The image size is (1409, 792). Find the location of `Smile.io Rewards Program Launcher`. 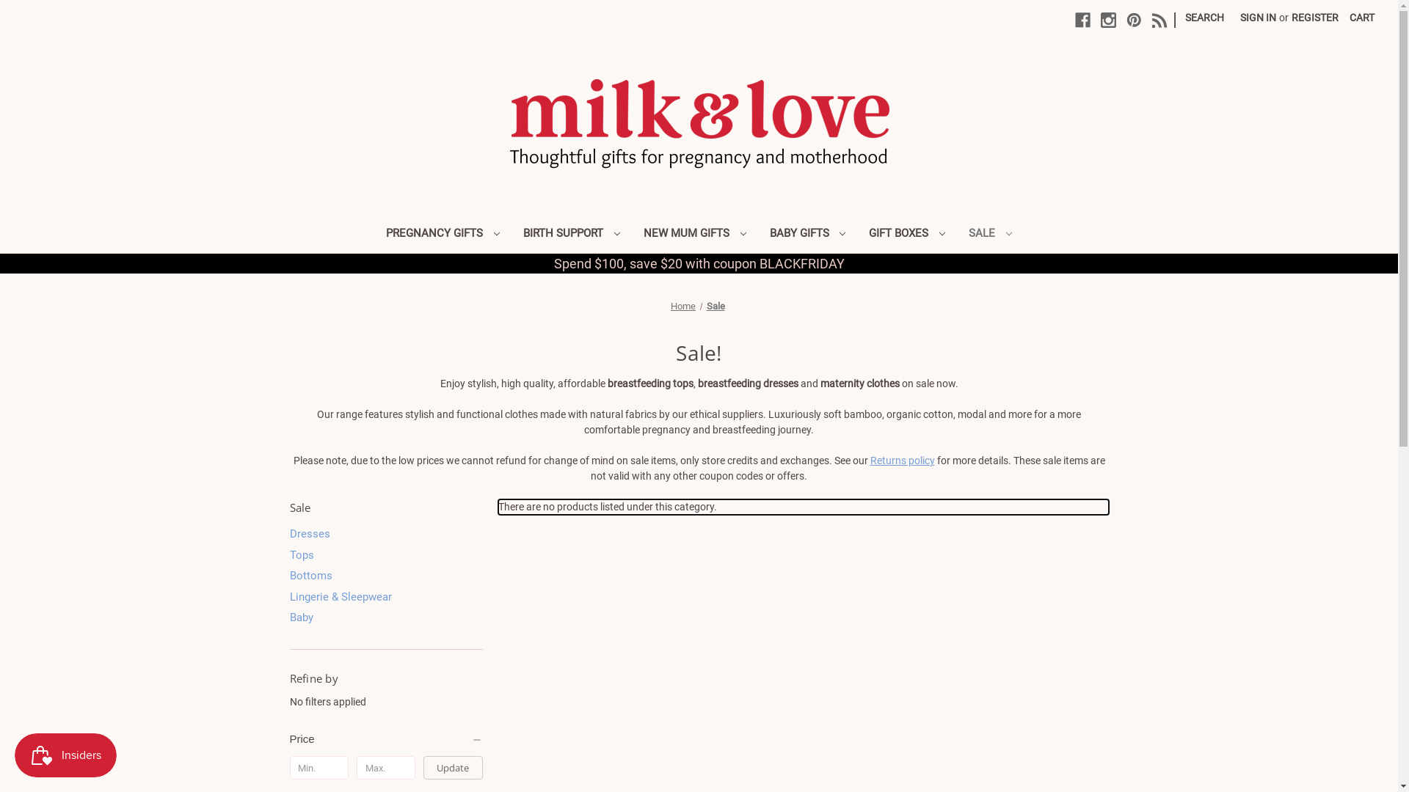

Smile.io Rewards Program Launcher is located at coordinates (66, 755).